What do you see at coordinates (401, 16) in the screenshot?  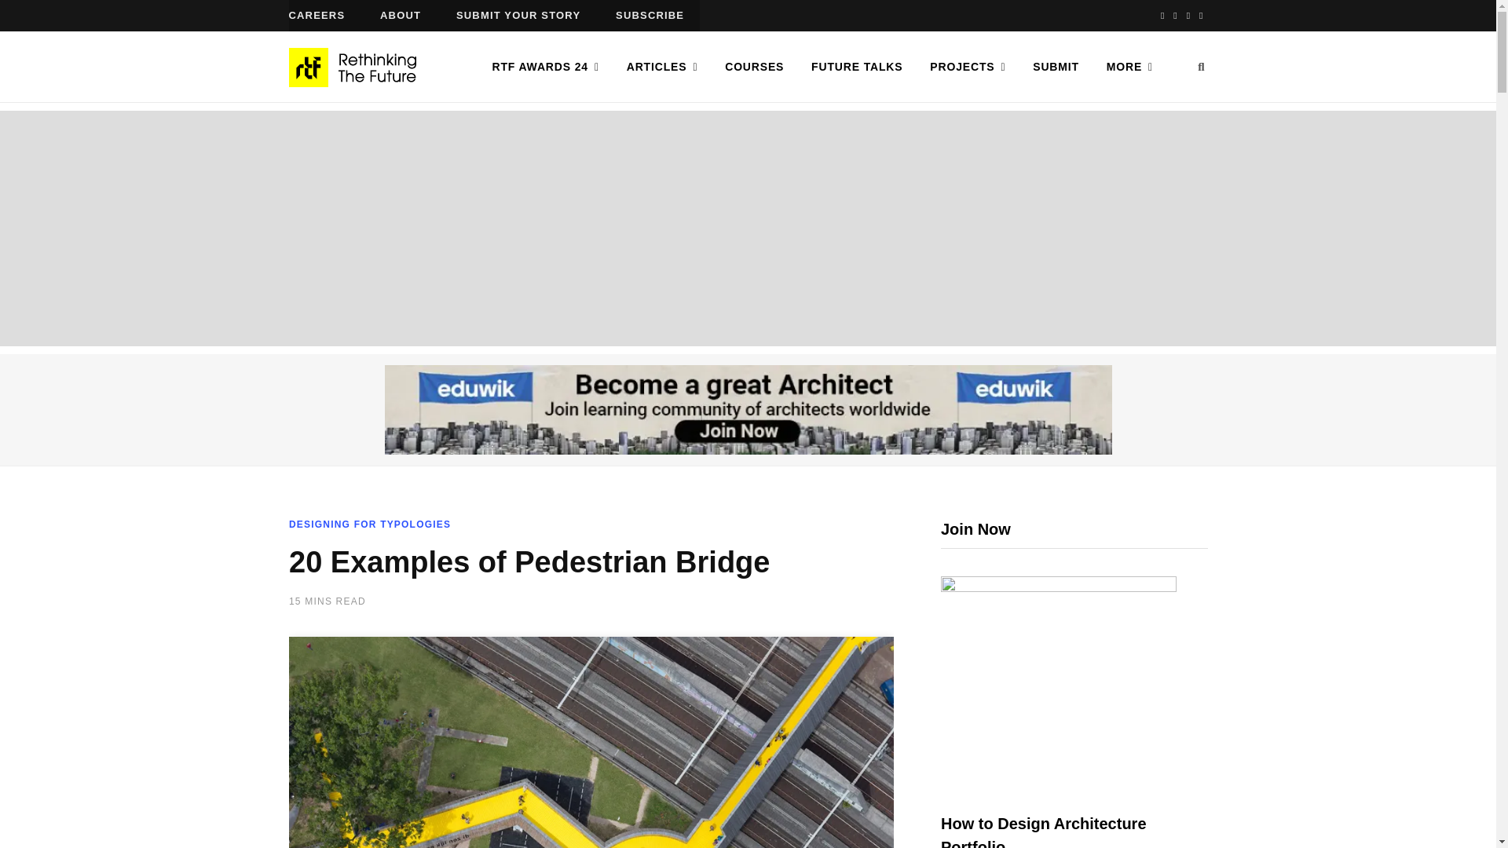 I see `ABOUT` at bounding box center [401, 16].